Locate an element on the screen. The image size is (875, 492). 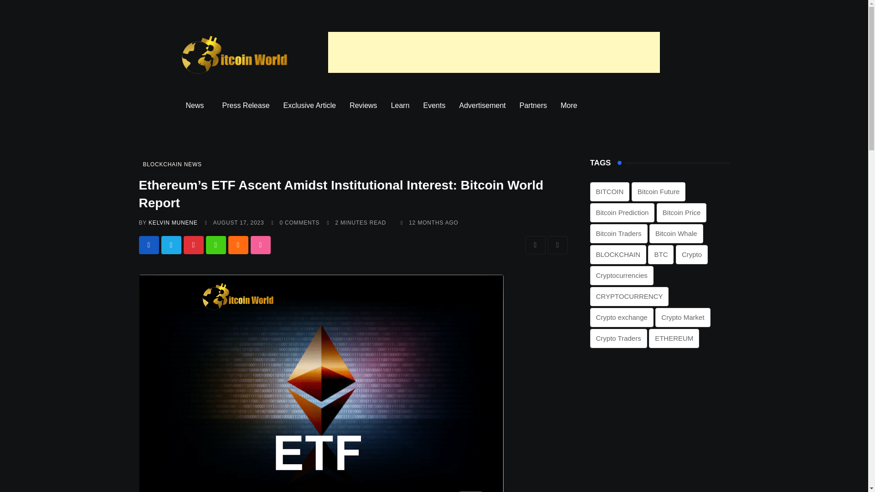
More is located at coordinates (571, 106).